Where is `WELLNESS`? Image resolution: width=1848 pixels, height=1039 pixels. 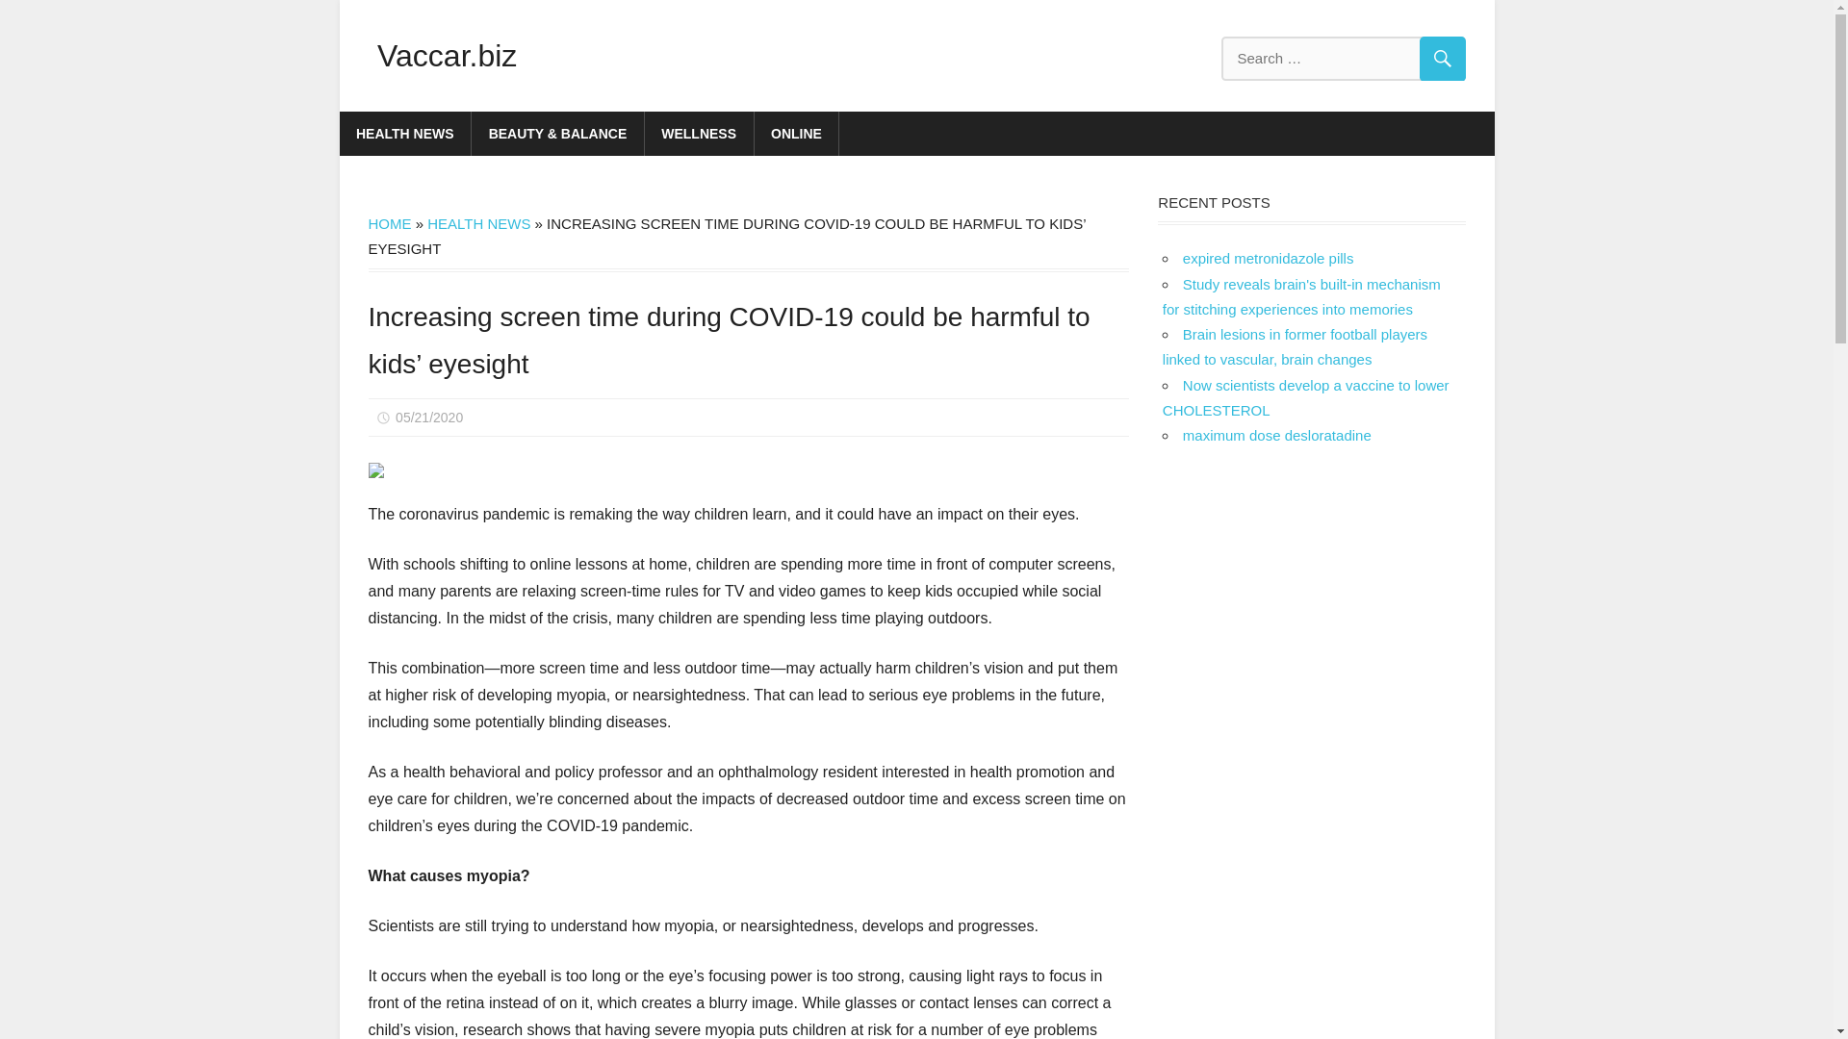 WELLNESS is located at coordinates (699, 133).